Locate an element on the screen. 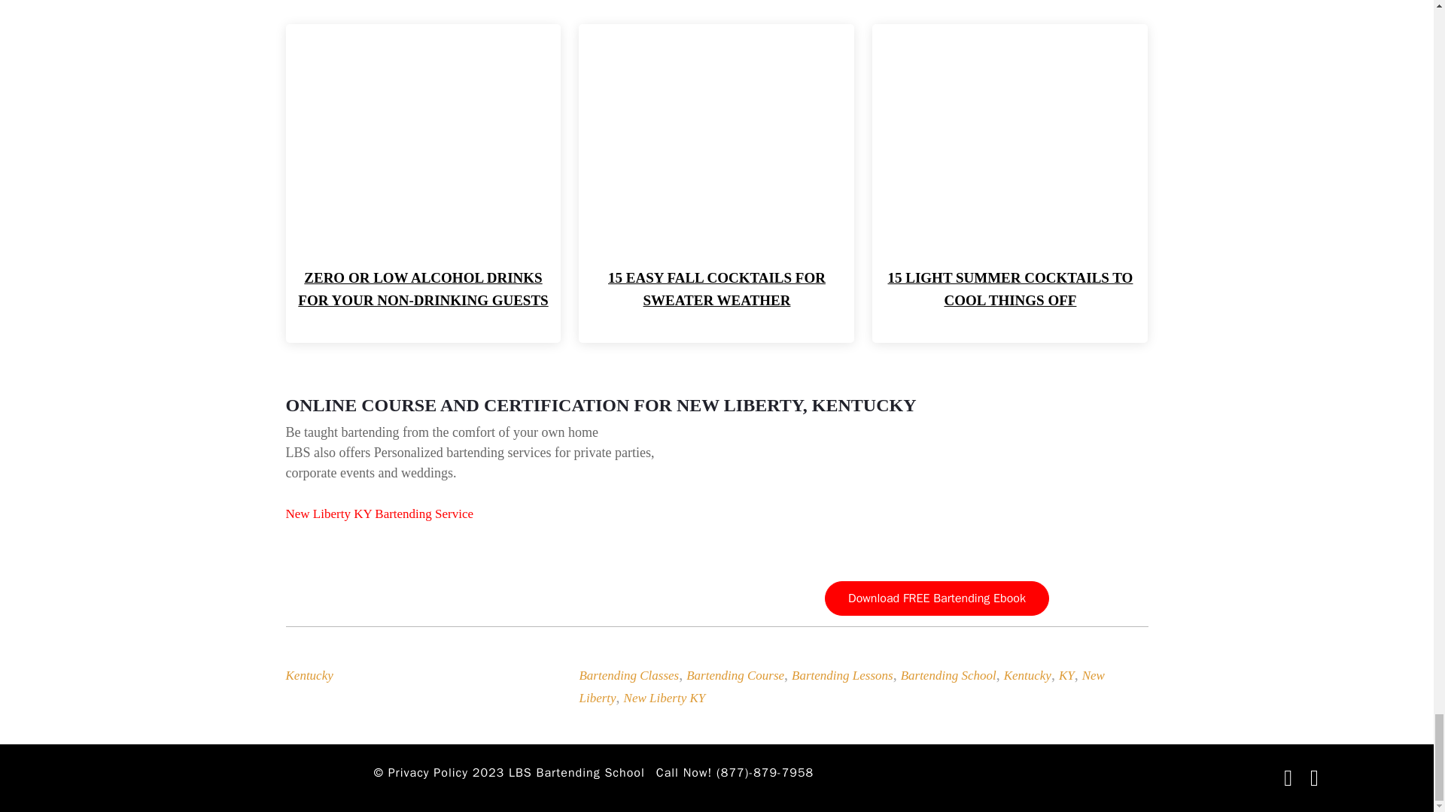 This screenshot has height=812, width=1445. New Liberty KY Bartending Service is located at coordinates (379, 514).